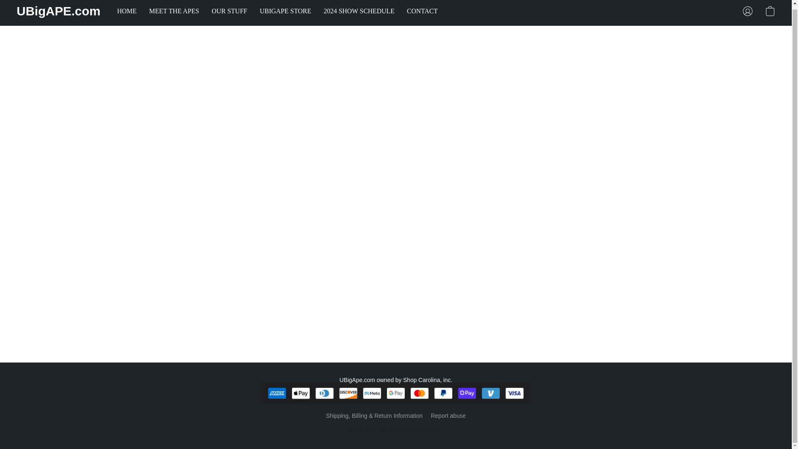 The height and width of the screenshot is (449, 798). Describe the element at coordinates (396, 430) in the screenshot. I see `UBigAPE.com` at that location.